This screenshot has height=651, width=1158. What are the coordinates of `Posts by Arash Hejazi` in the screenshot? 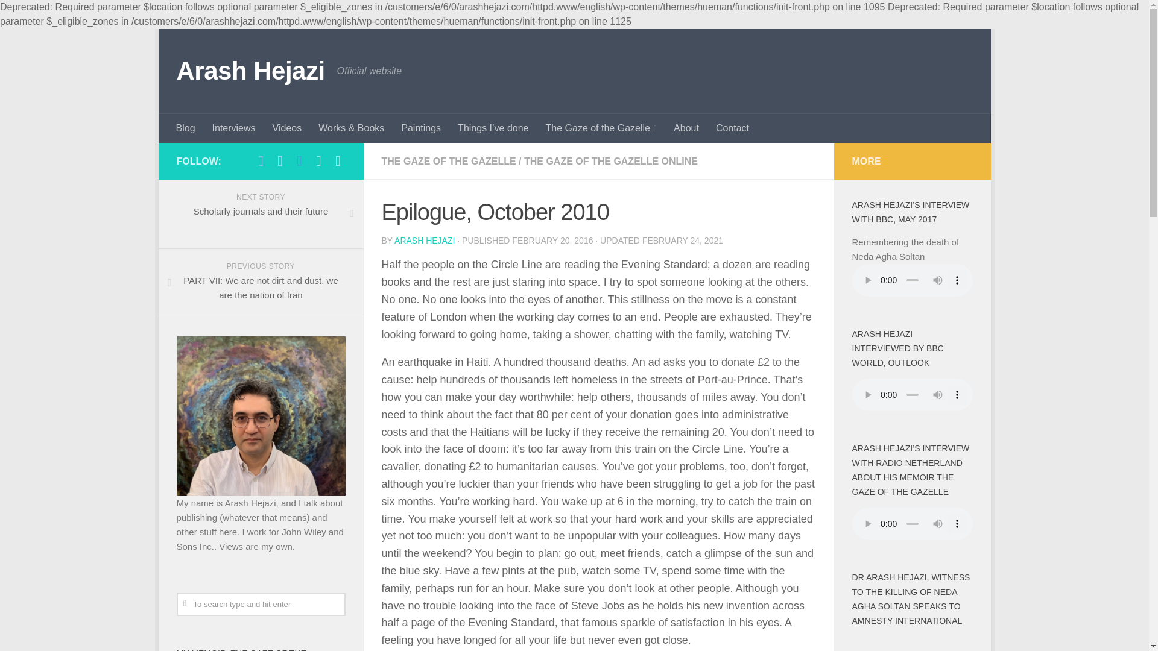 It's located at (425, 240).